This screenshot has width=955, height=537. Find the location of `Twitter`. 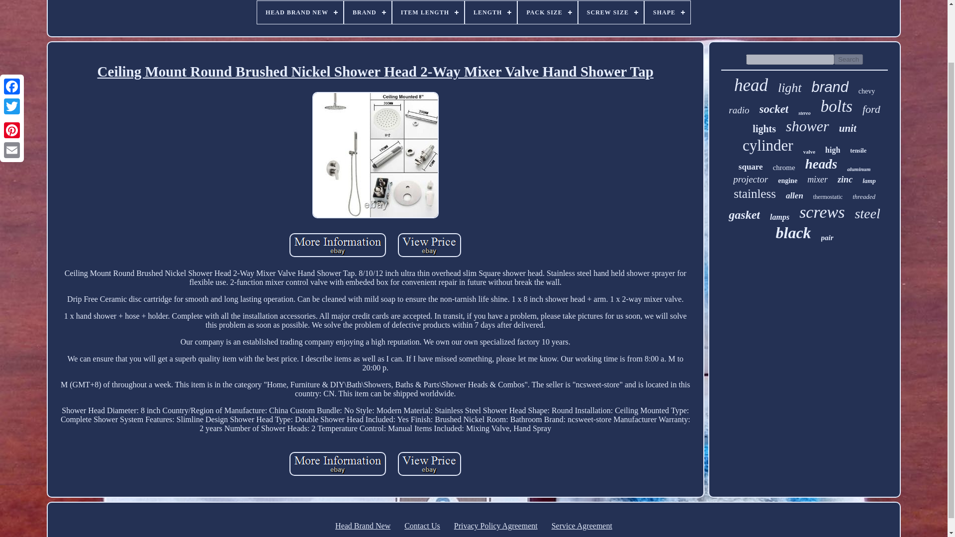

Twitter is located at coordinates (12, 41).